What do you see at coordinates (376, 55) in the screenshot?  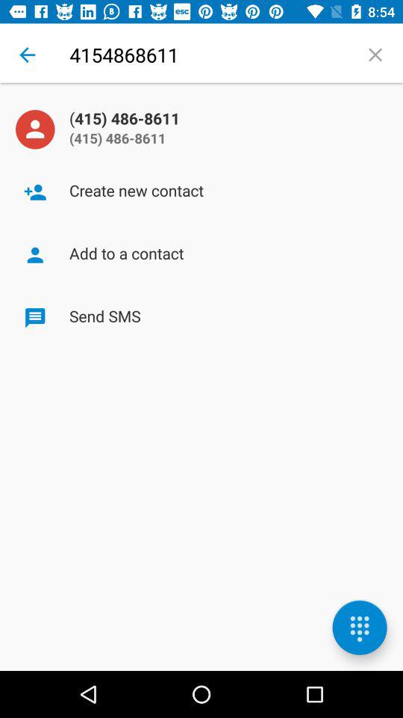 I see `select close icon on the right corner of the screen` at bounding box center [376, 55].